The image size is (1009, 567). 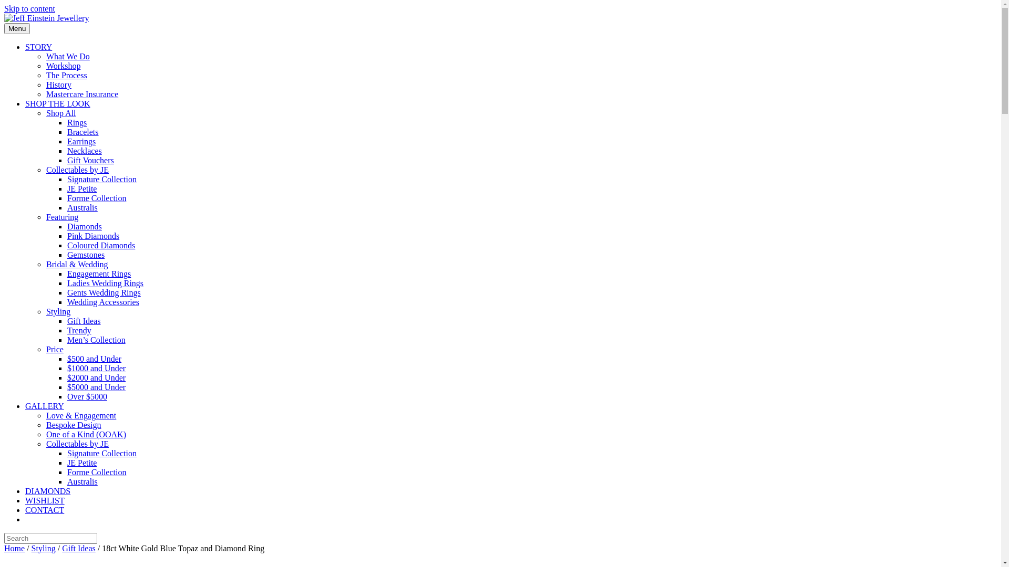 What do you see at coordinates (90, 161) in the screenshot?
I see `Gift Vouchers` at bounding box center [90, 161].